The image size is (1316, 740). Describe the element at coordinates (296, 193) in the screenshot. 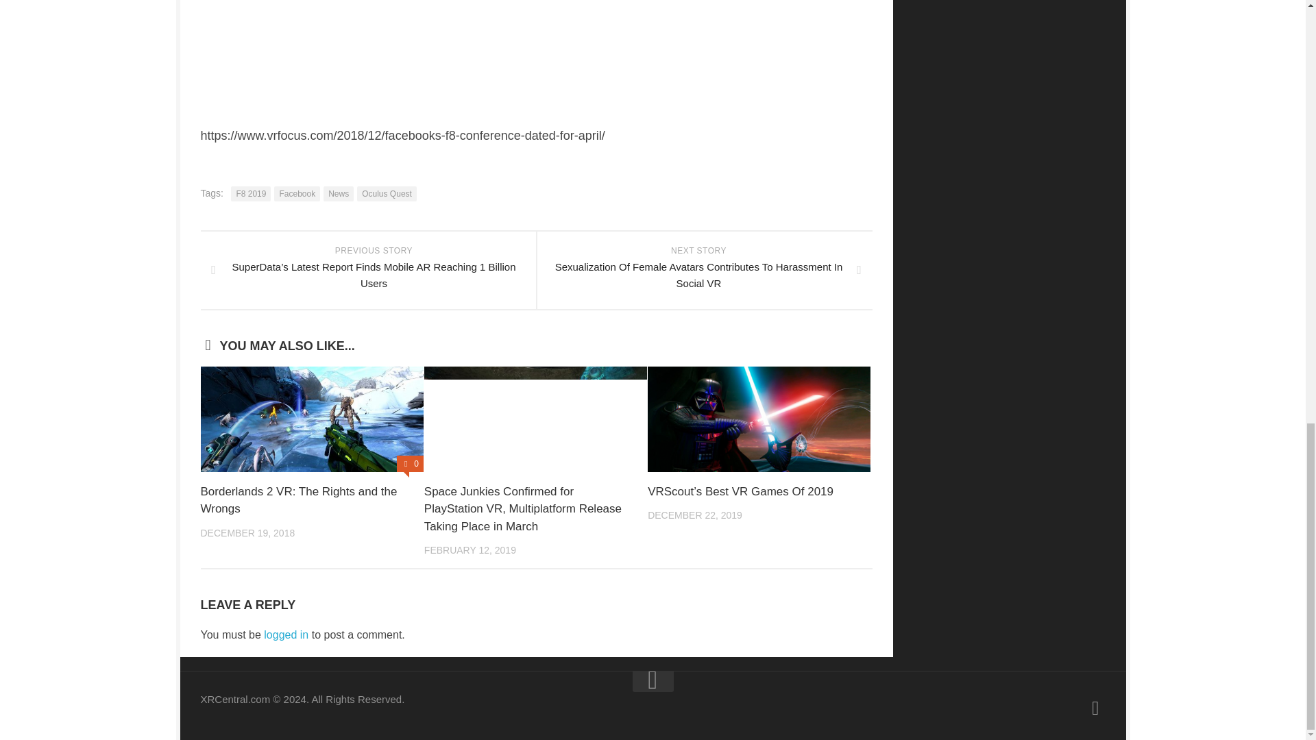

I see `Facebook` at that location.